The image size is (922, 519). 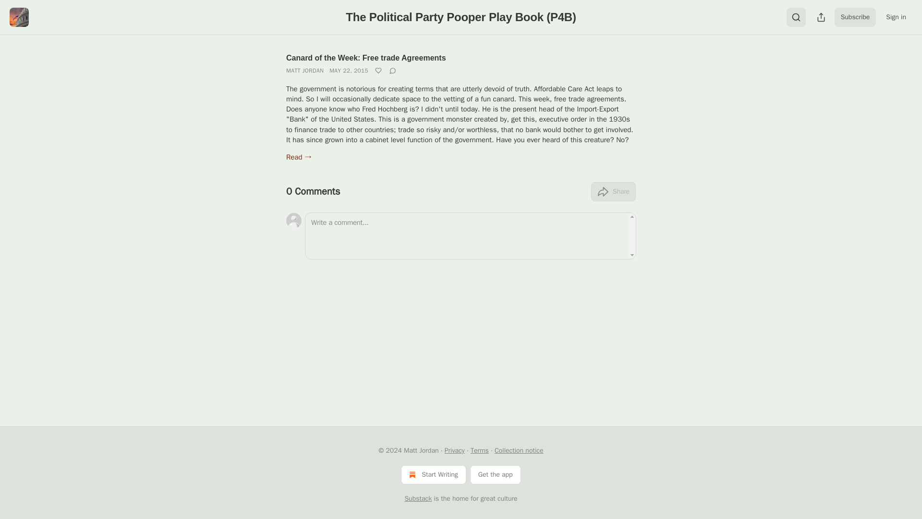 I want to click on Substack, so click(x=418, y=499).